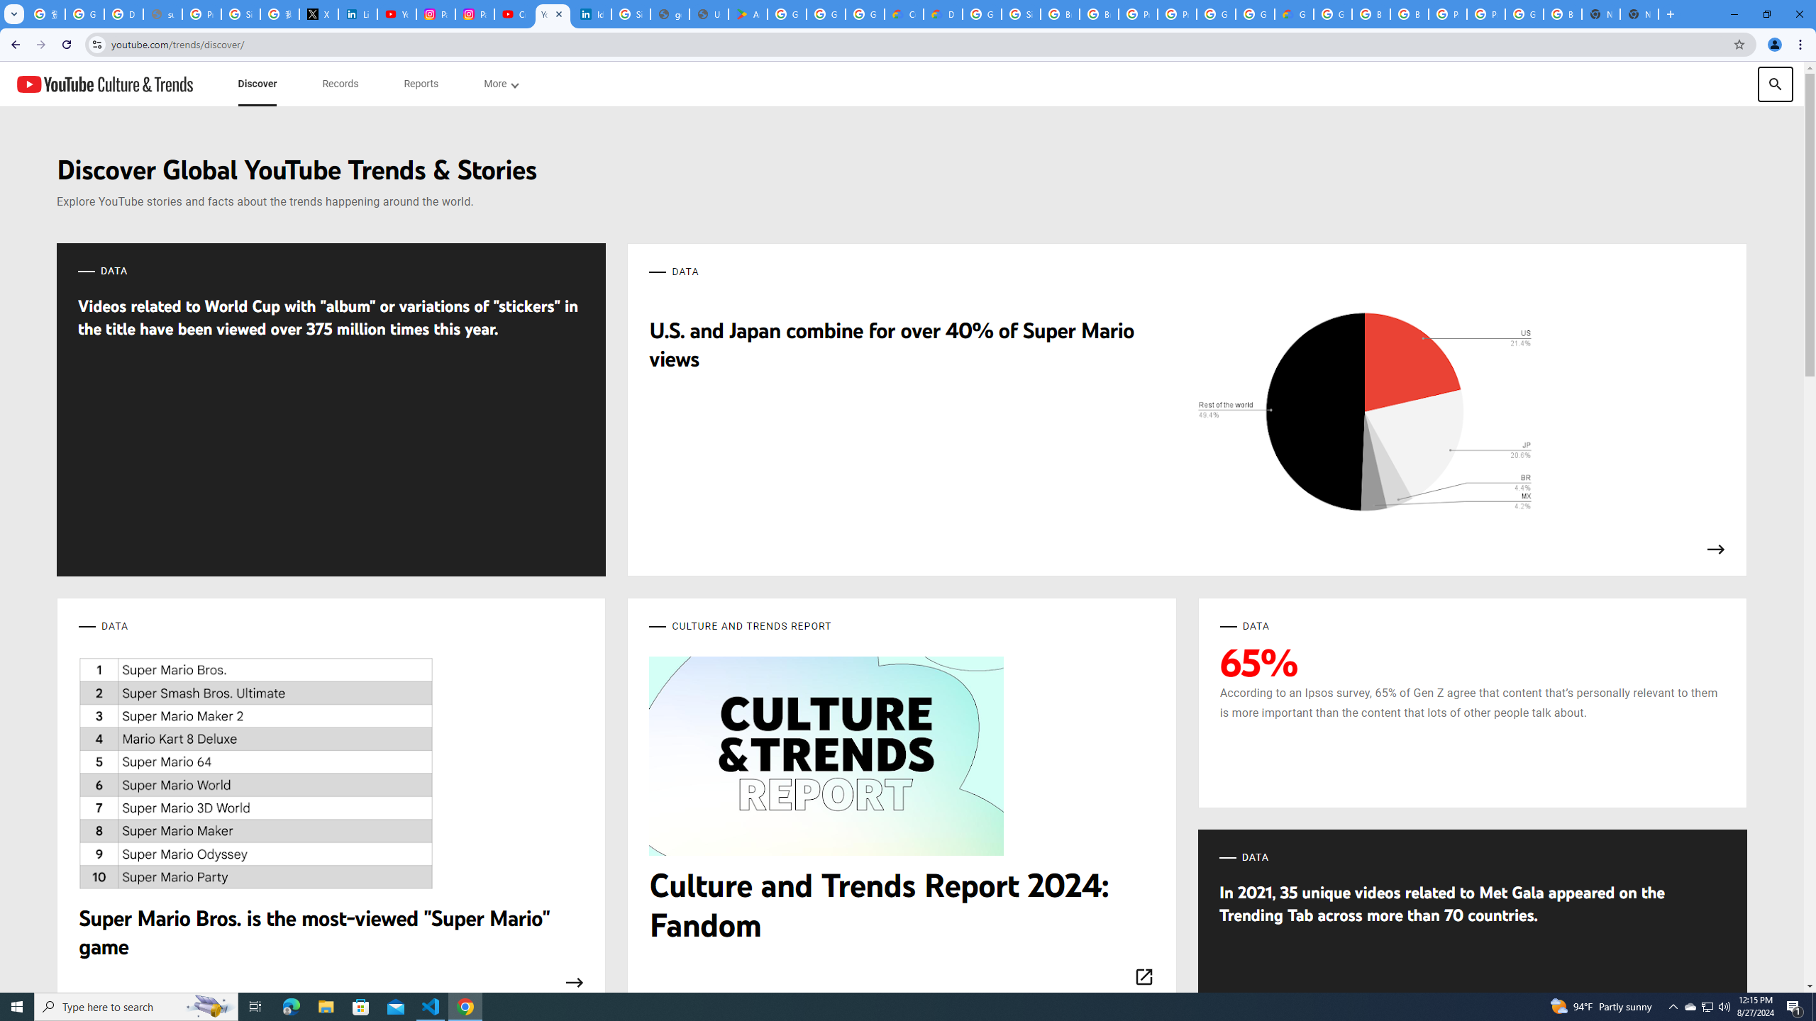  Describe the element at coordinates (340, 84) in the screenshot. I see `subnav-Records menupopup` at that location.